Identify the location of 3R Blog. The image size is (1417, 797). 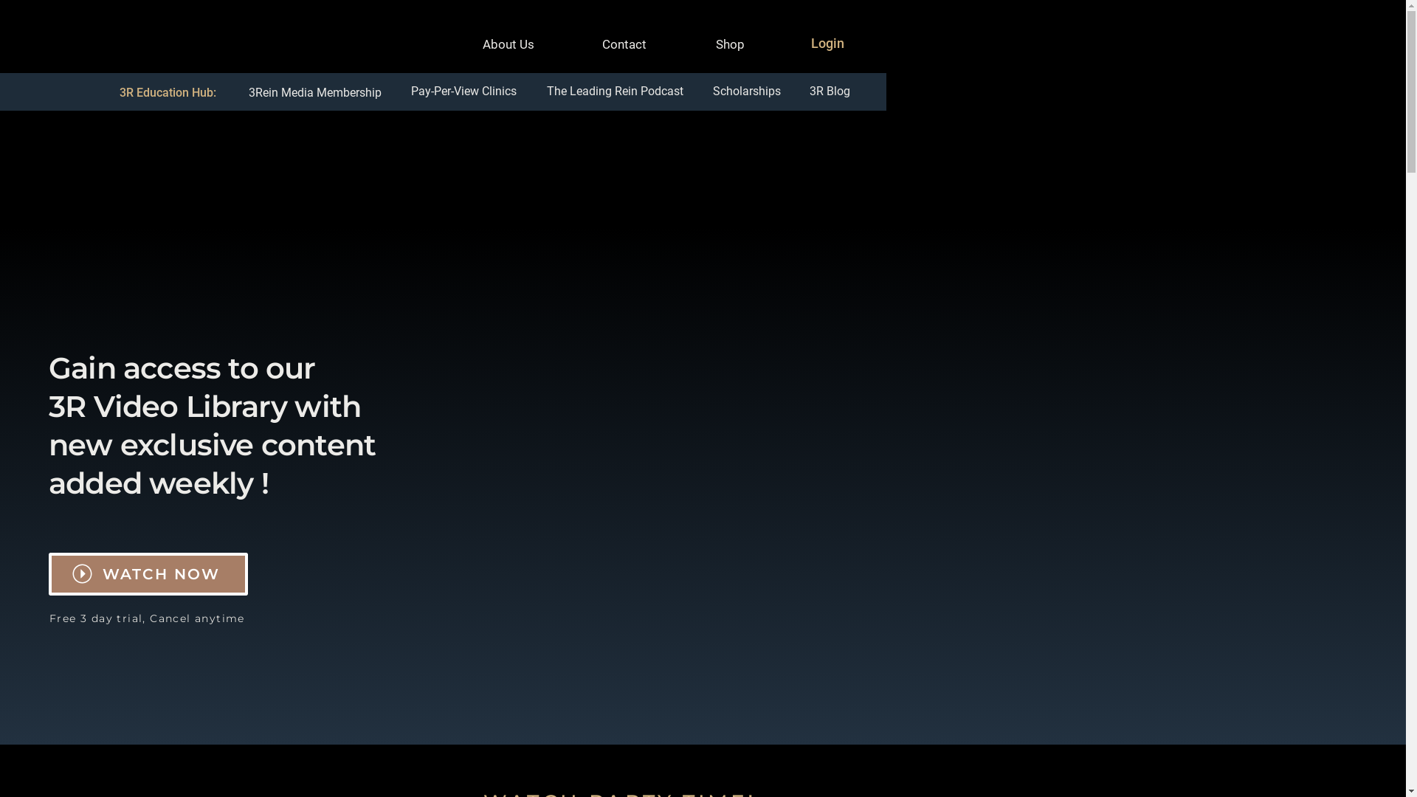
(830, 91).